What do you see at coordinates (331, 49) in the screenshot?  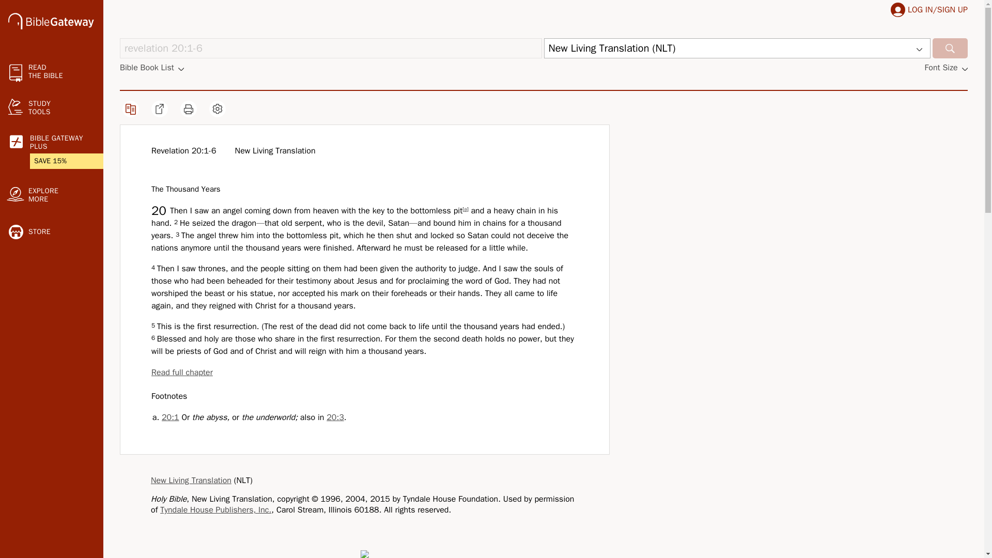 I see `revelation 20:1-6` at bounding box center [331, 49].